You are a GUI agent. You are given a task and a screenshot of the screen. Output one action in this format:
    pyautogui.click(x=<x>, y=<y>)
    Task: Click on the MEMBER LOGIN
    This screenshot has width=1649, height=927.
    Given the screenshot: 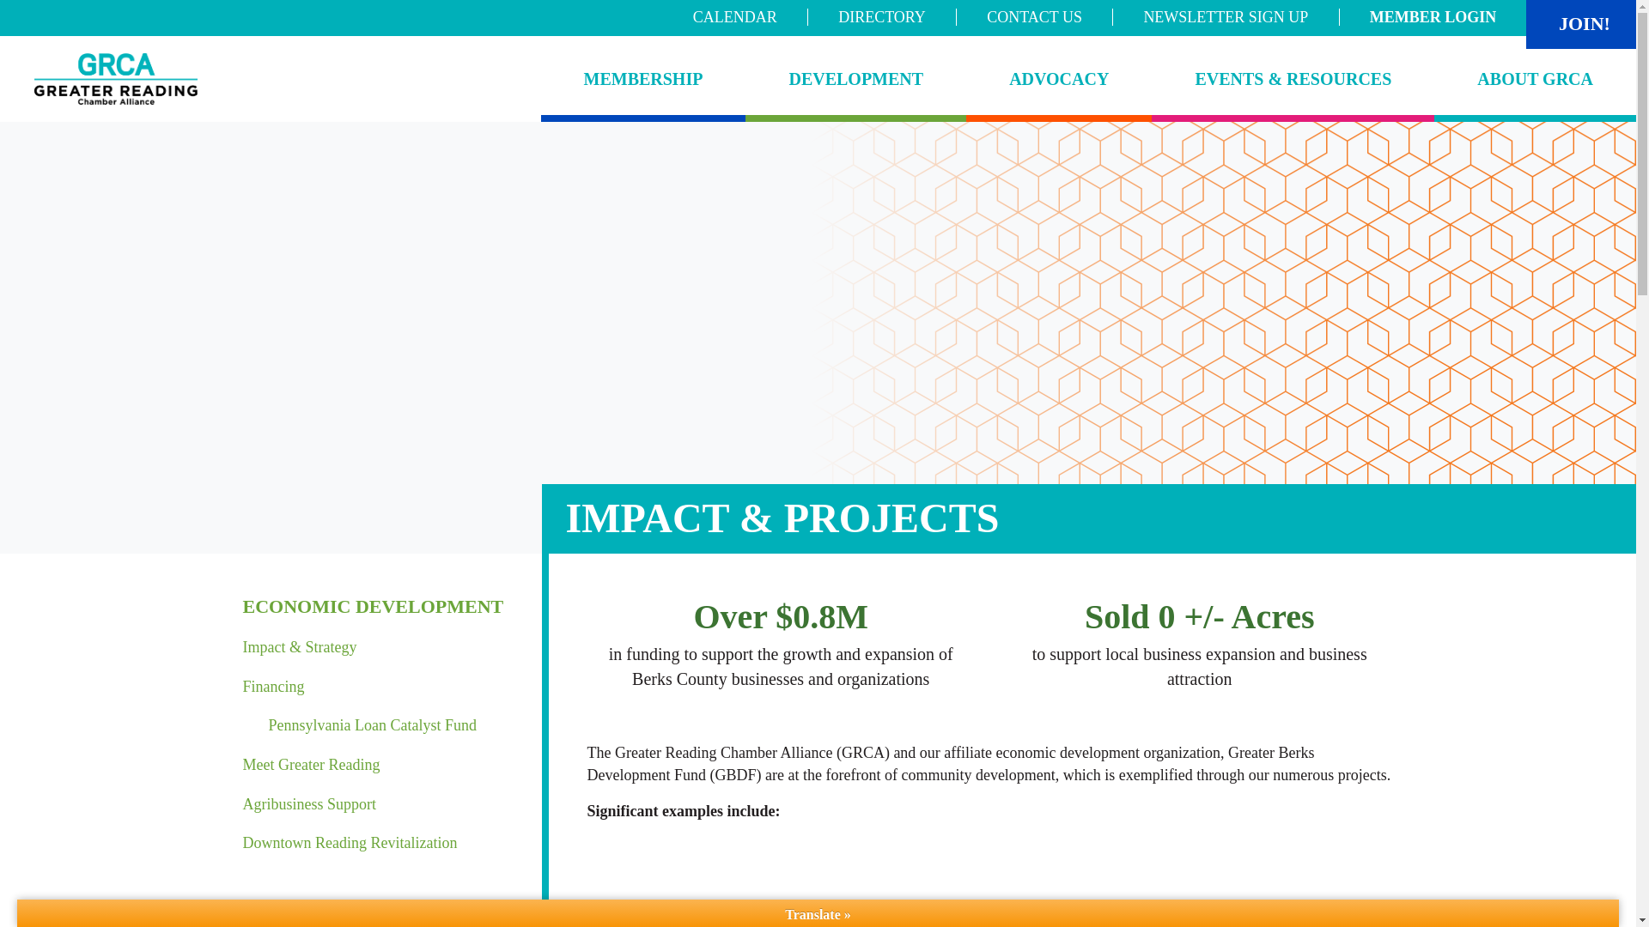 What is the action you would take?
    pyautogui.click(x=1433, y=17)
    